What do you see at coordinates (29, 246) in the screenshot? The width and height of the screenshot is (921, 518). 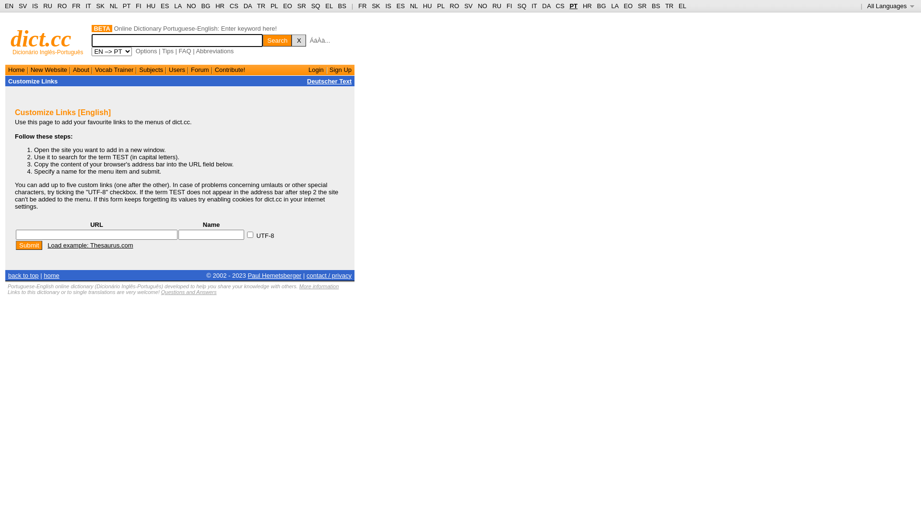 I see `Submit` at bounding box center [29, 246].